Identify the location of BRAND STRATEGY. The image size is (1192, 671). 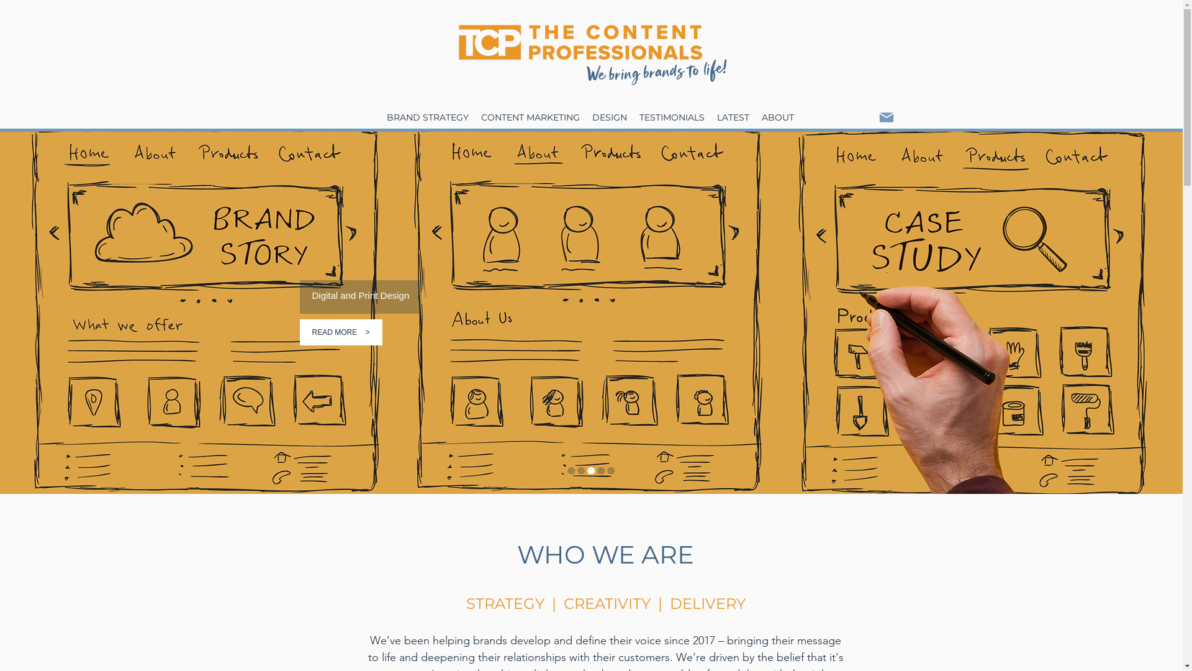
(427, 118).